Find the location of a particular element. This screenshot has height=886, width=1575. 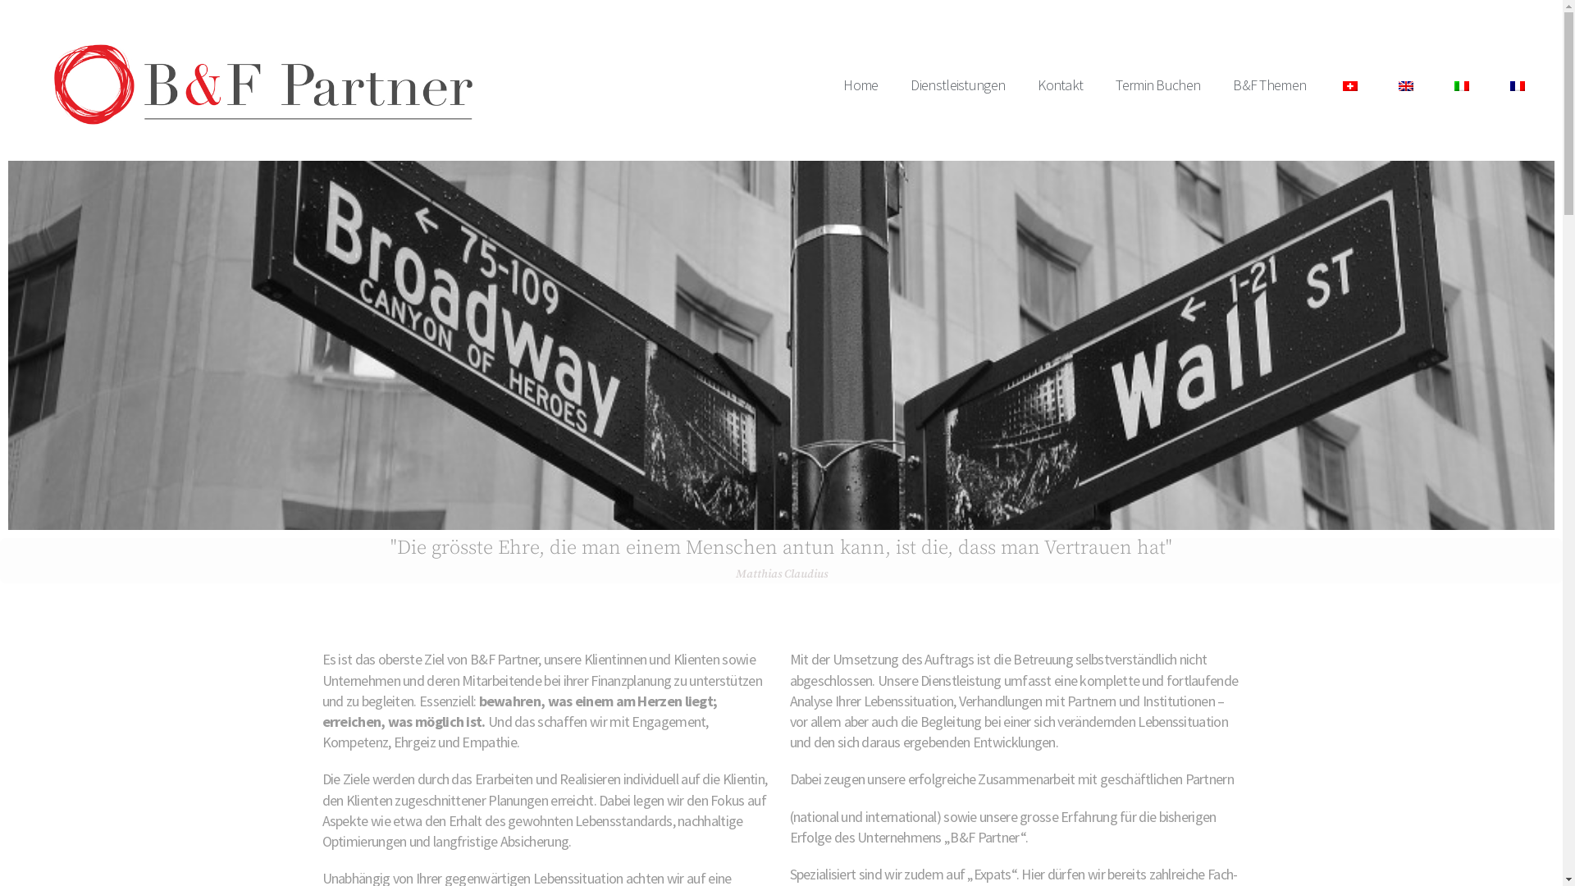

Kontakt is located at coordinates (1060, 84).